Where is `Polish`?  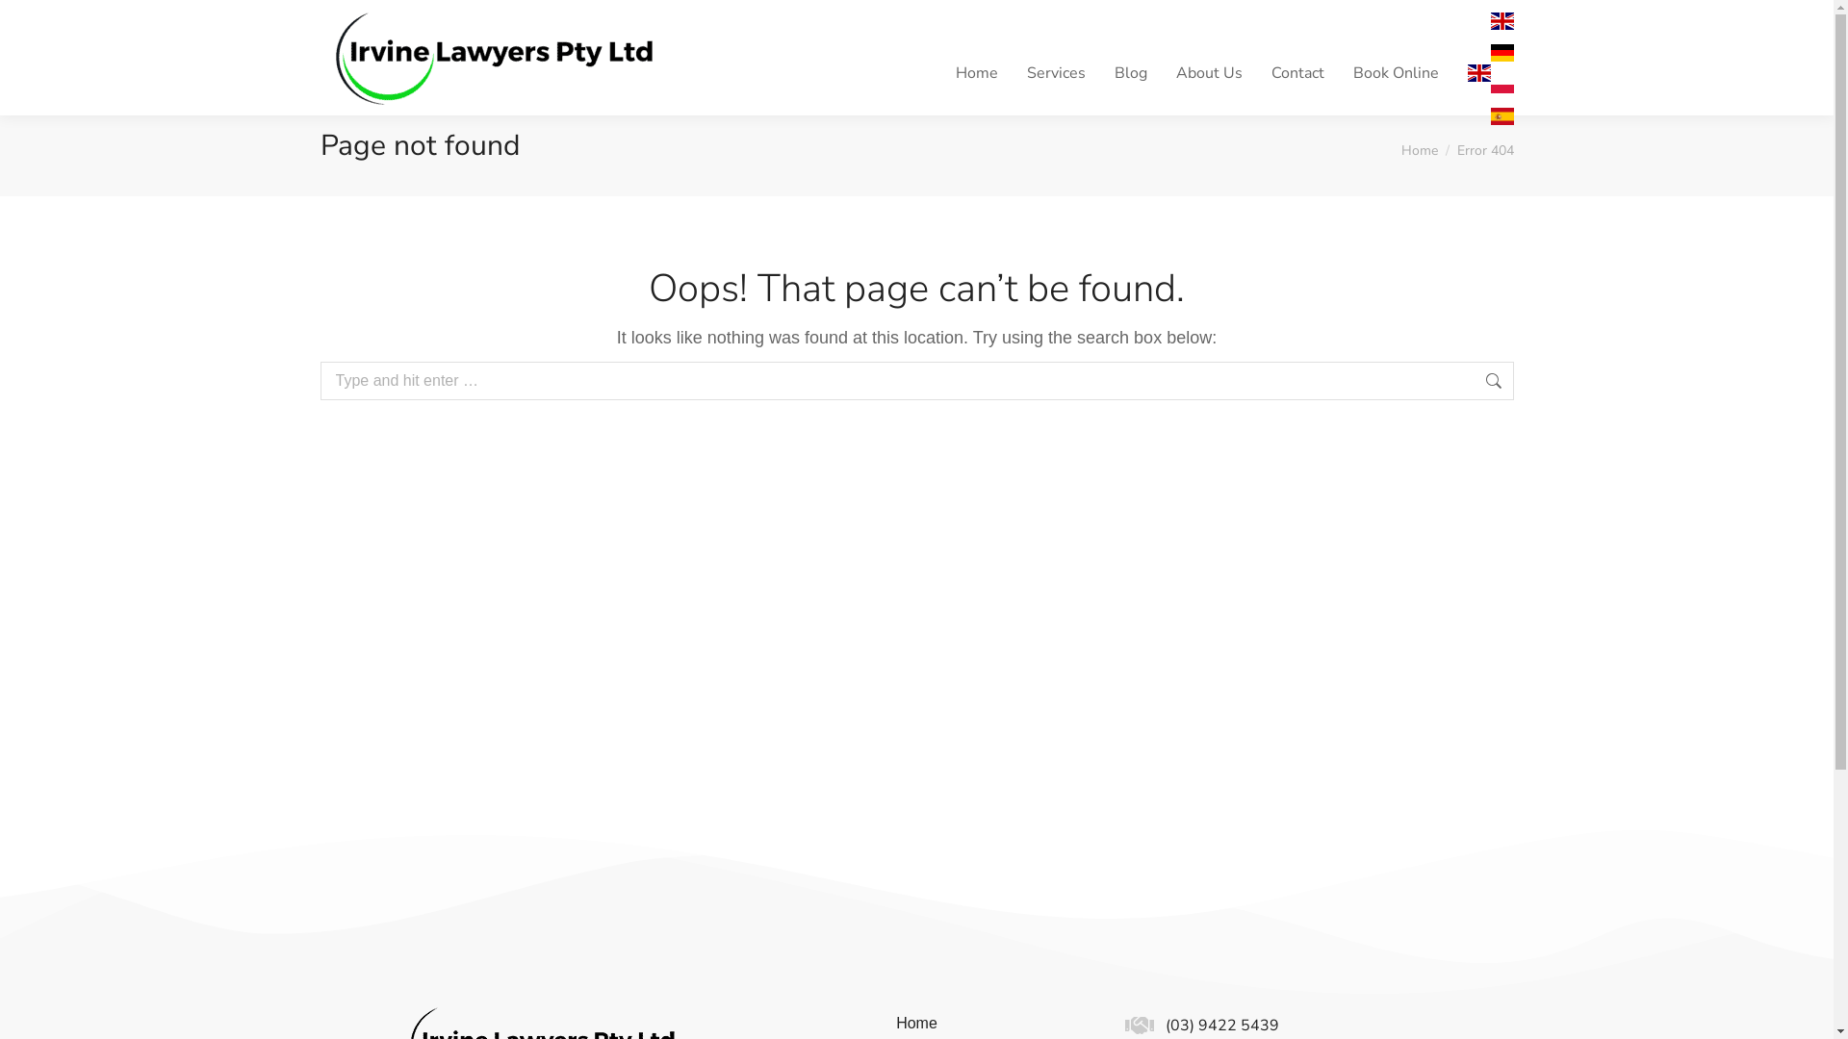
Polish is located at coordinates (1501, 90).